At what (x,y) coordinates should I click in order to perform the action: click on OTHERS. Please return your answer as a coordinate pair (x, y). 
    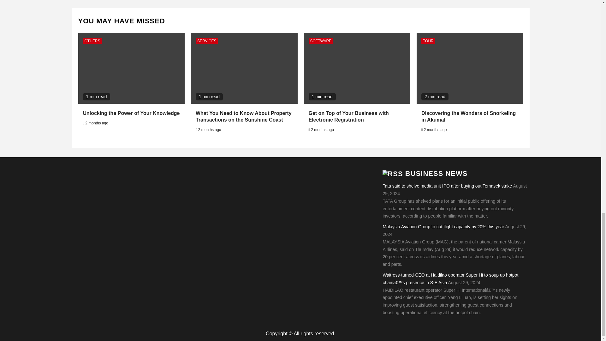
    Looking at the image, I should click on (92, 41).